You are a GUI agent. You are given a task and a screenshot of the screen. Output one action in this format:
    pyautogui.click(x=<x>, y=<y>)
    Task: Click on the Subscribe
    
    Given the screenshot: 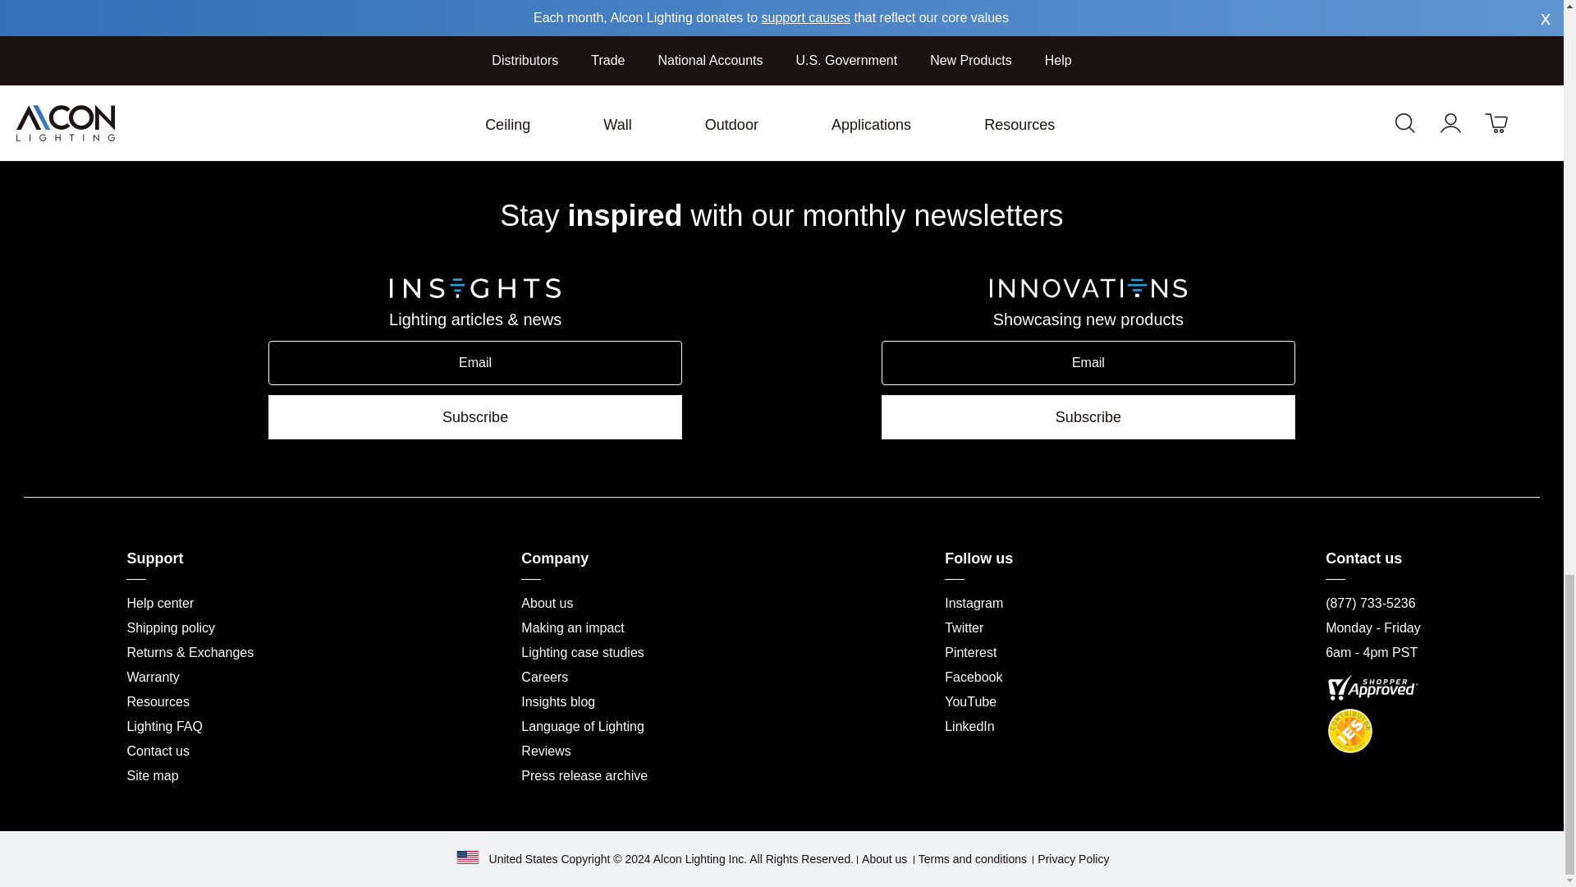 What is the action you would take?
    pyautogui.click(x=1088, y=416)
    